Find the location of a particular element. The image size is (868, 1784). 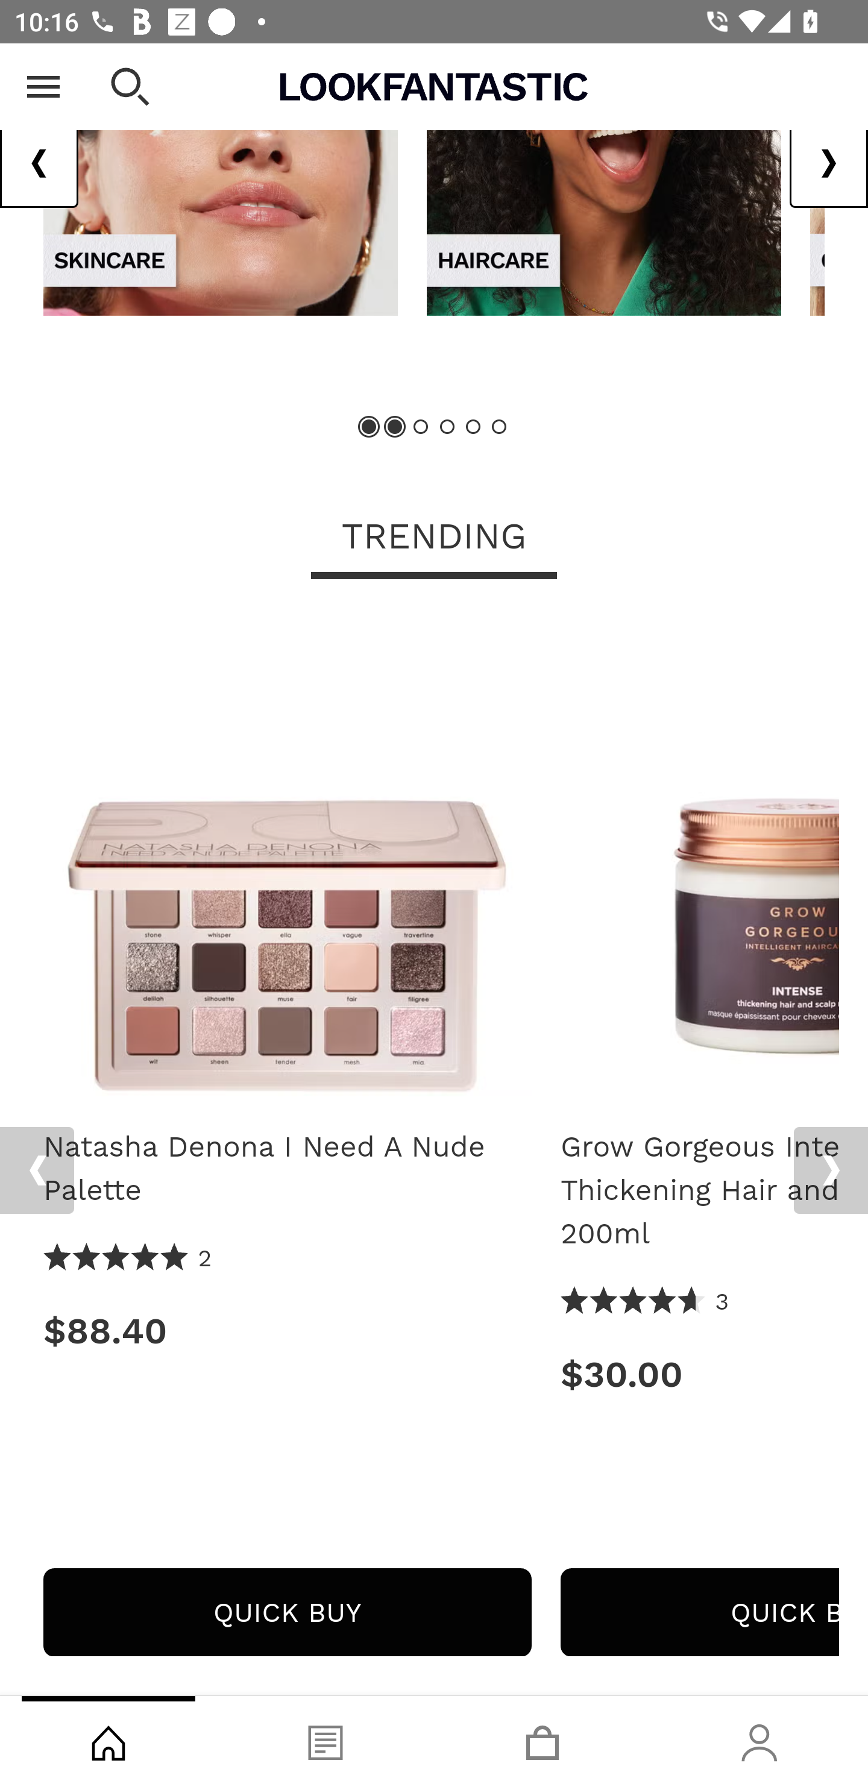

Slide 4 is located at coordinates (447, 427).